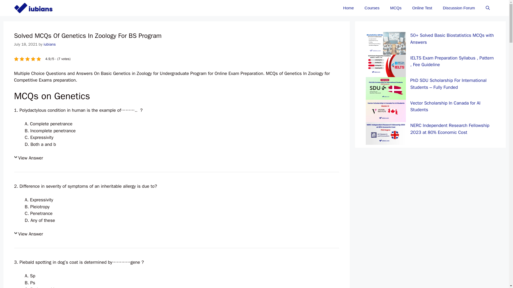 Image resolution: width=513 pixels, height=288 pixels. I want to click on iubians, so click(34, 8).